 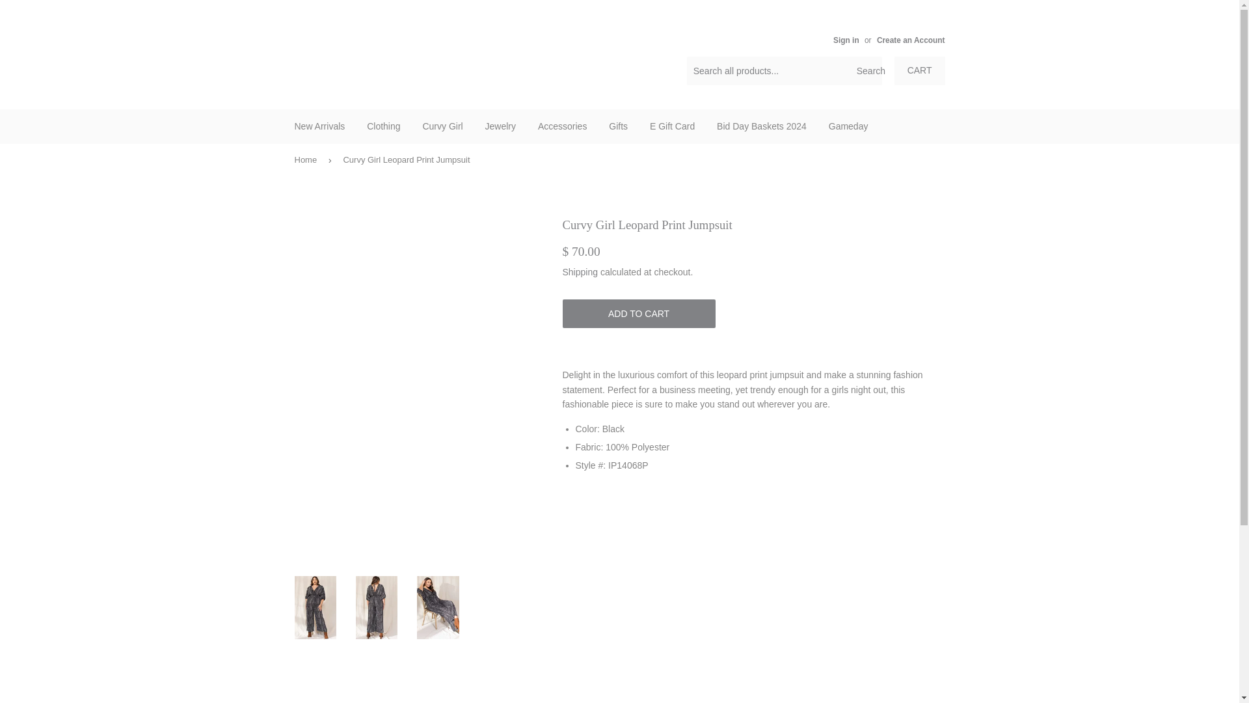 I want to click on CART, so click(x=920, y=70).